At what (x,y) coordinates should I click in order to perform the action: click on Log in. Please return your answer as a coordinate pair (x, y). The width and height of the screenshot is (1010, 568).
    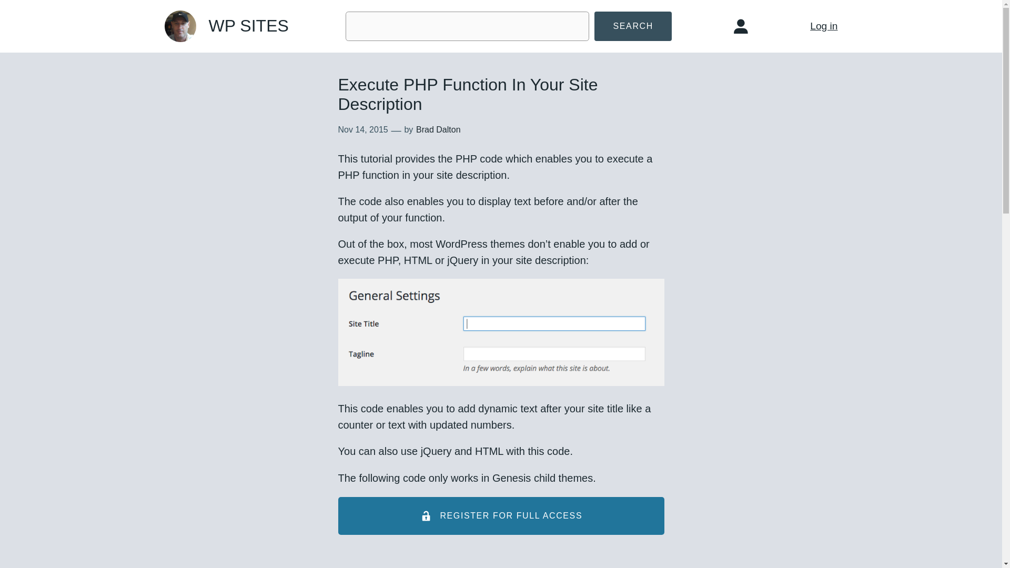
    Looking at the image, I should click on (823, 26).